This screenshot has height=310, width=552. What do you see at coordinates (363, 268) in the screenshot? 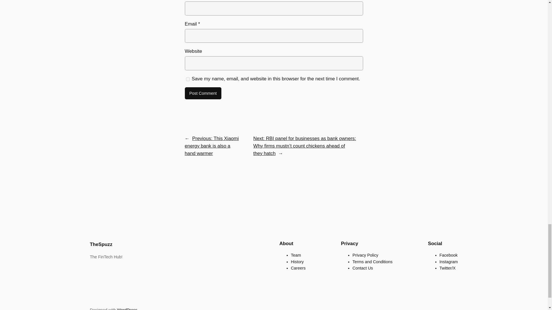
I see `Contact Us` at bounding box center [363, 268].